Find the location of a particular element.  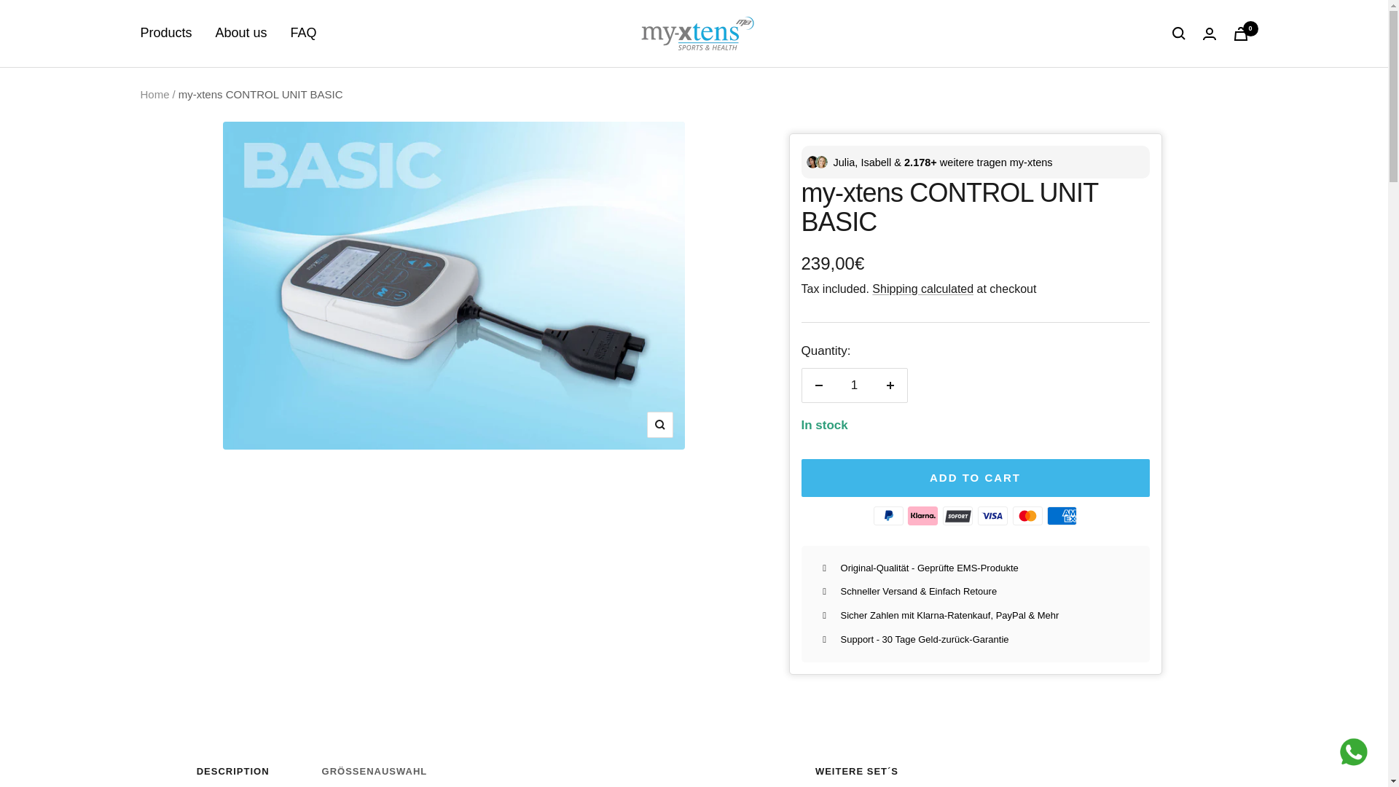

SOFORT is located at coordinates (957, 516).